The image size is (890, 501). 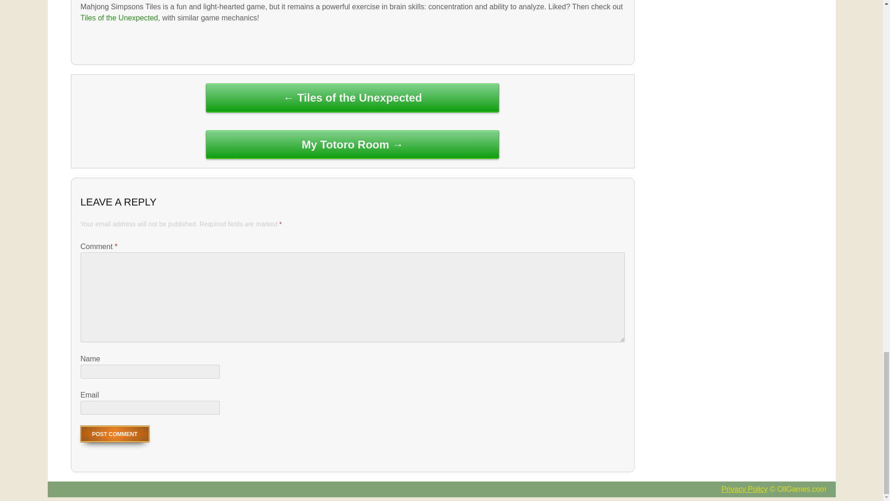 What do you see at coordinates (115, 434) in the screenshot?
I see `Post Comment` at bounding box center [115, 434].